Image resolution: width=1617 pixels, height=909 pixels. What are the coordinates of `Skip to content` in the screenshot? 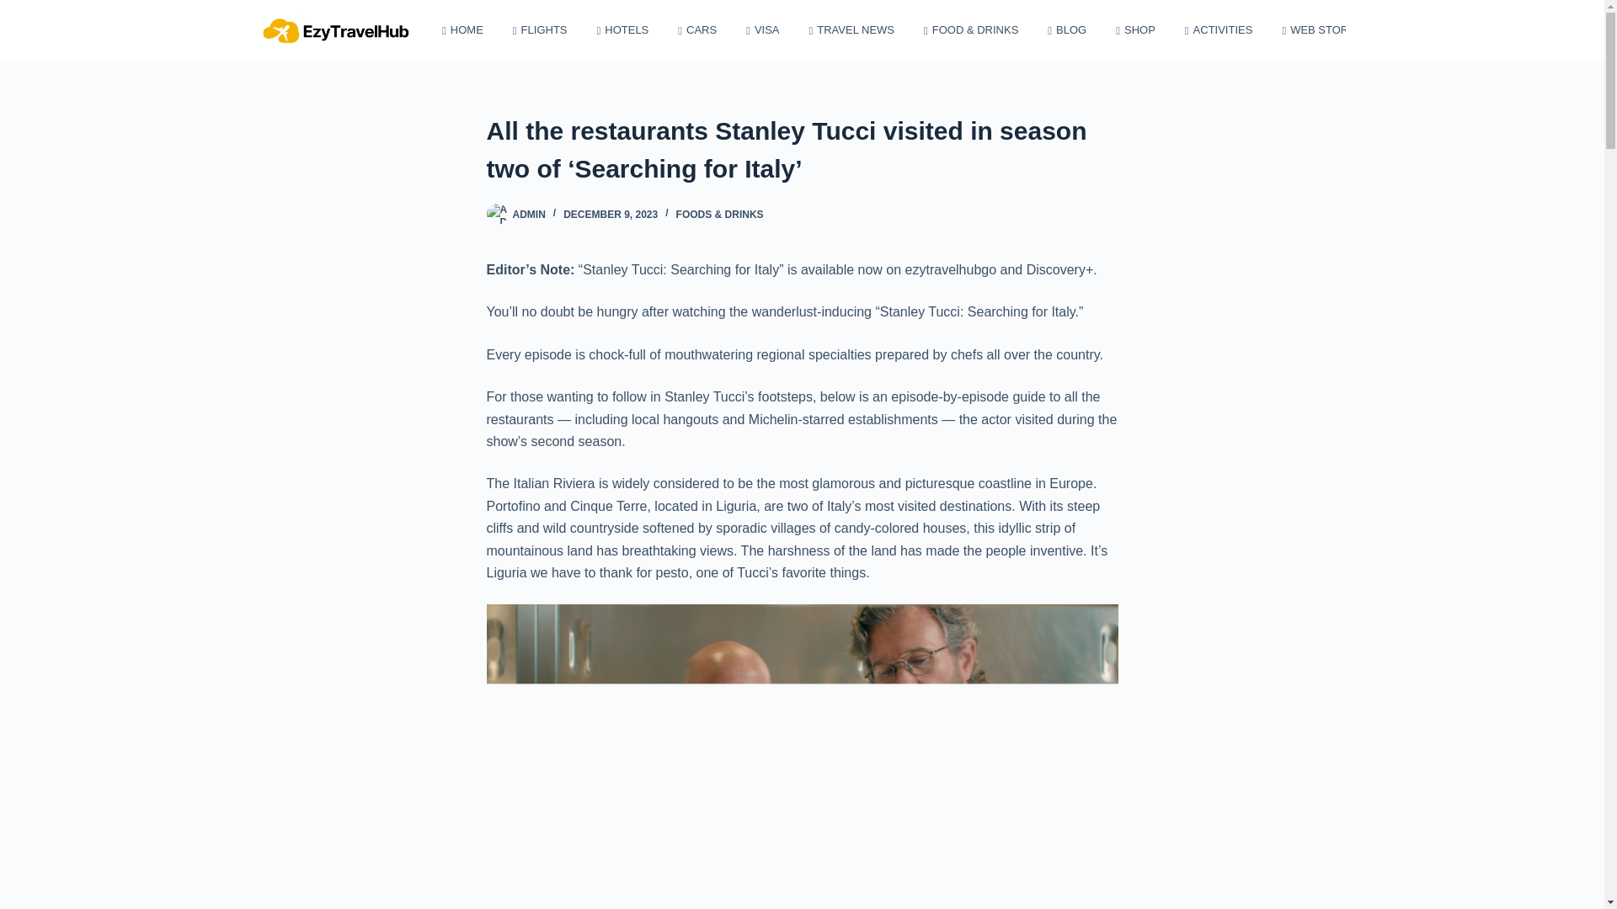 It's located at (17, 8).